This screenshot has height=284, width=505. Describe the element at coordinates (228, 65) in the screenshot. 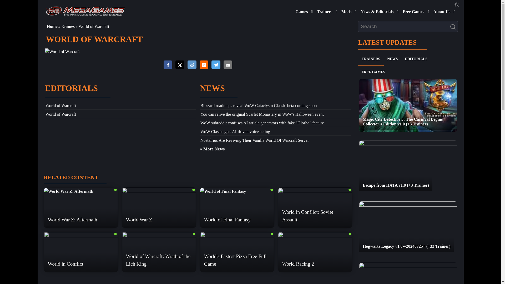

I see `email` at that location.